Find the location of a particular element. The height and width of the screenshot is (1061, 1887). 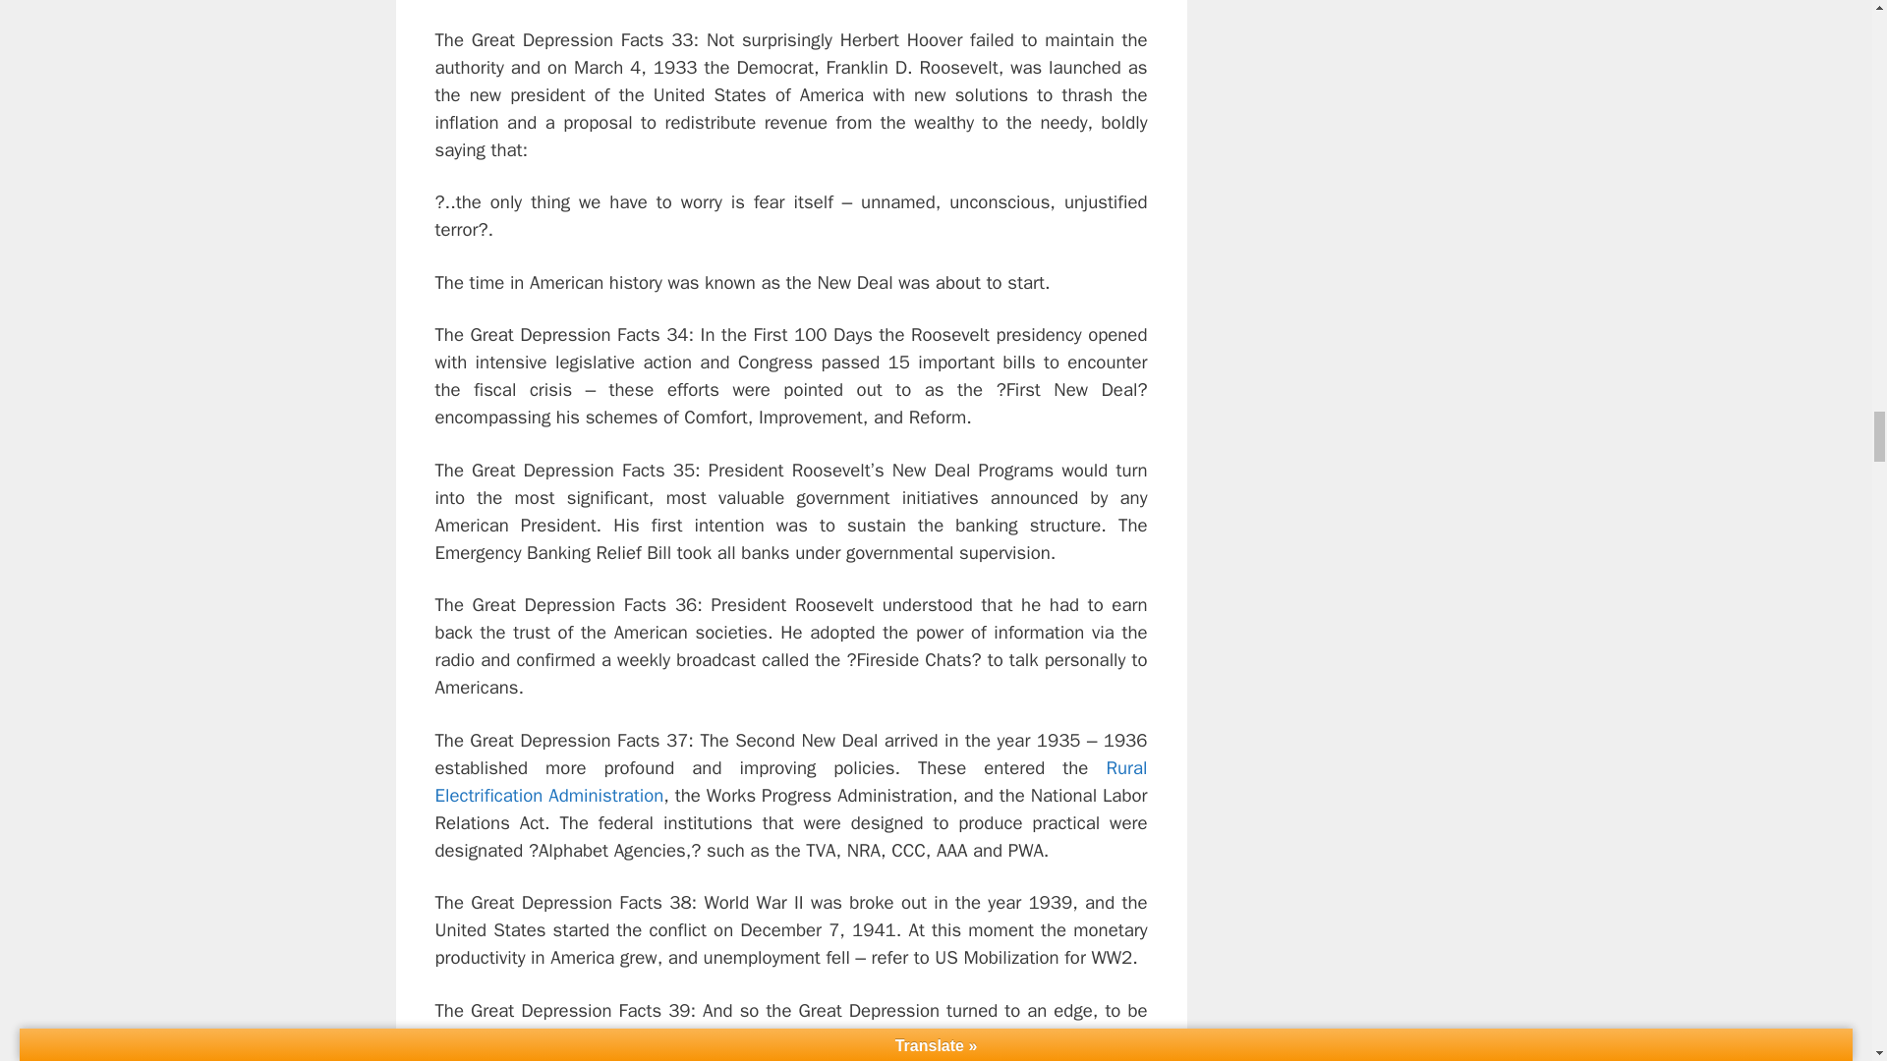

Rural Electrification Administration is located at coordinates (790, 782).